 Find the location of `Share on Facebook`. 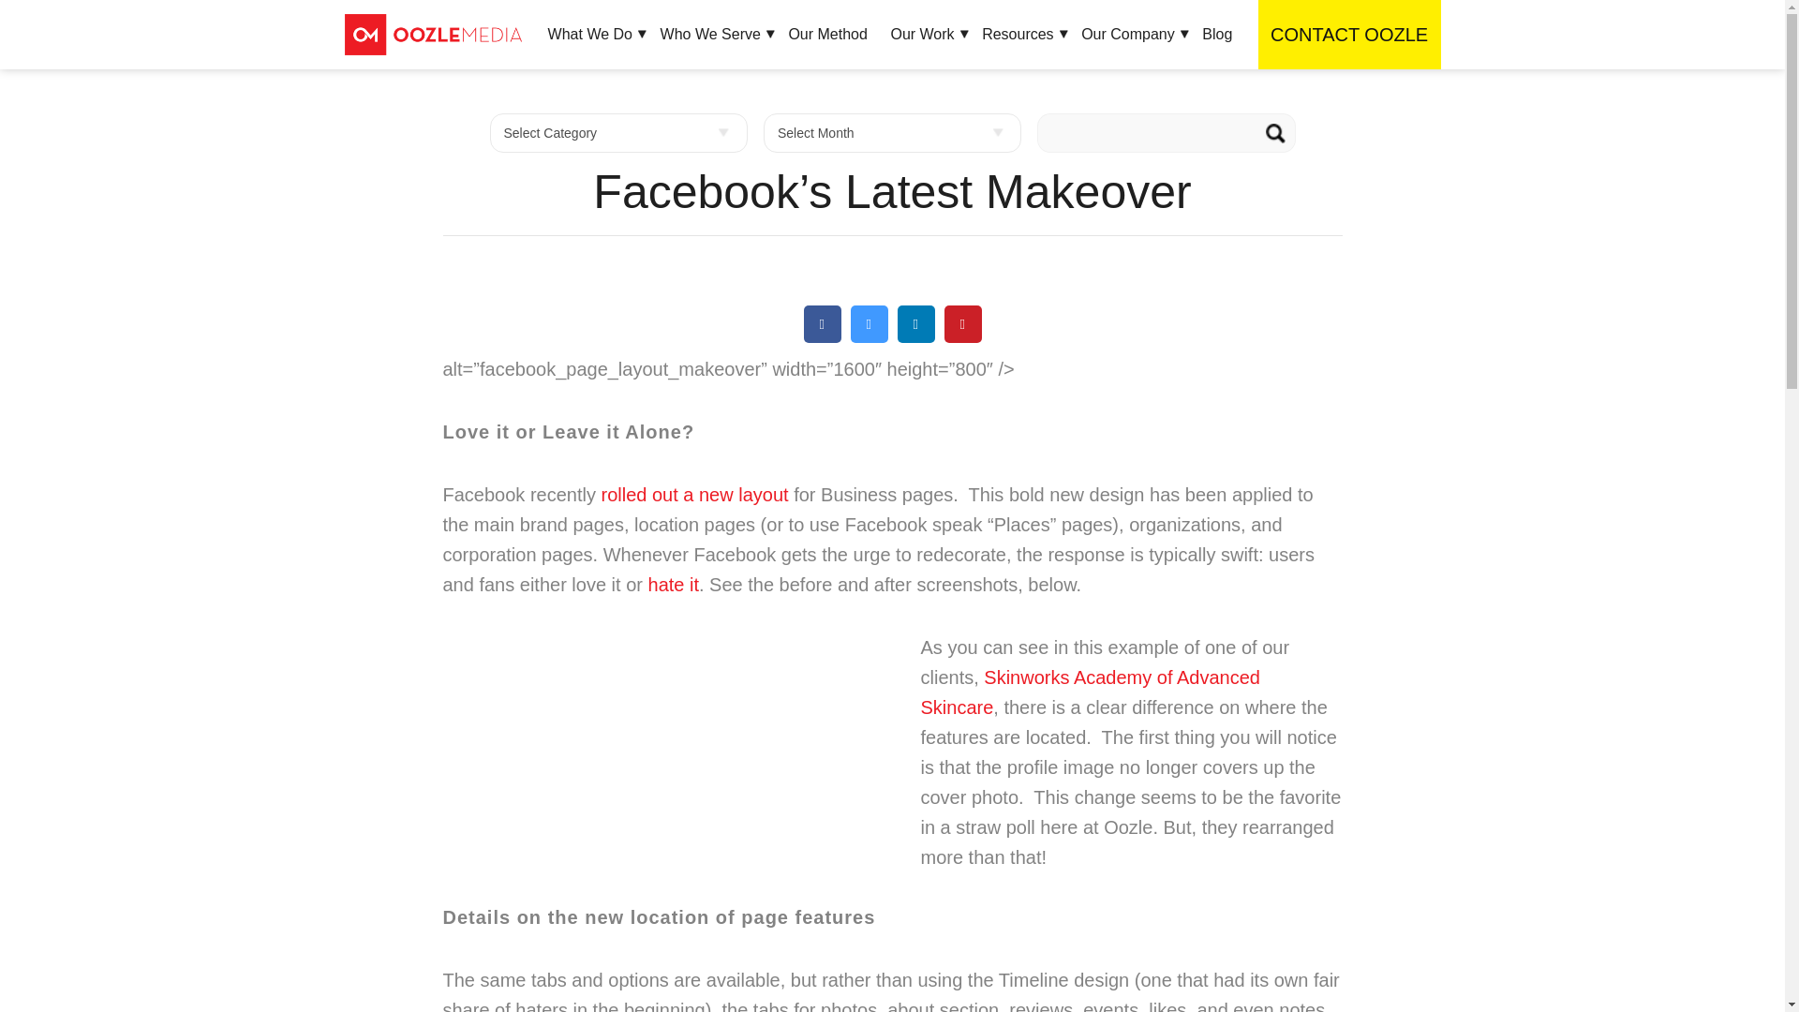

Share on Facebook is located at coordinates (823, 337).